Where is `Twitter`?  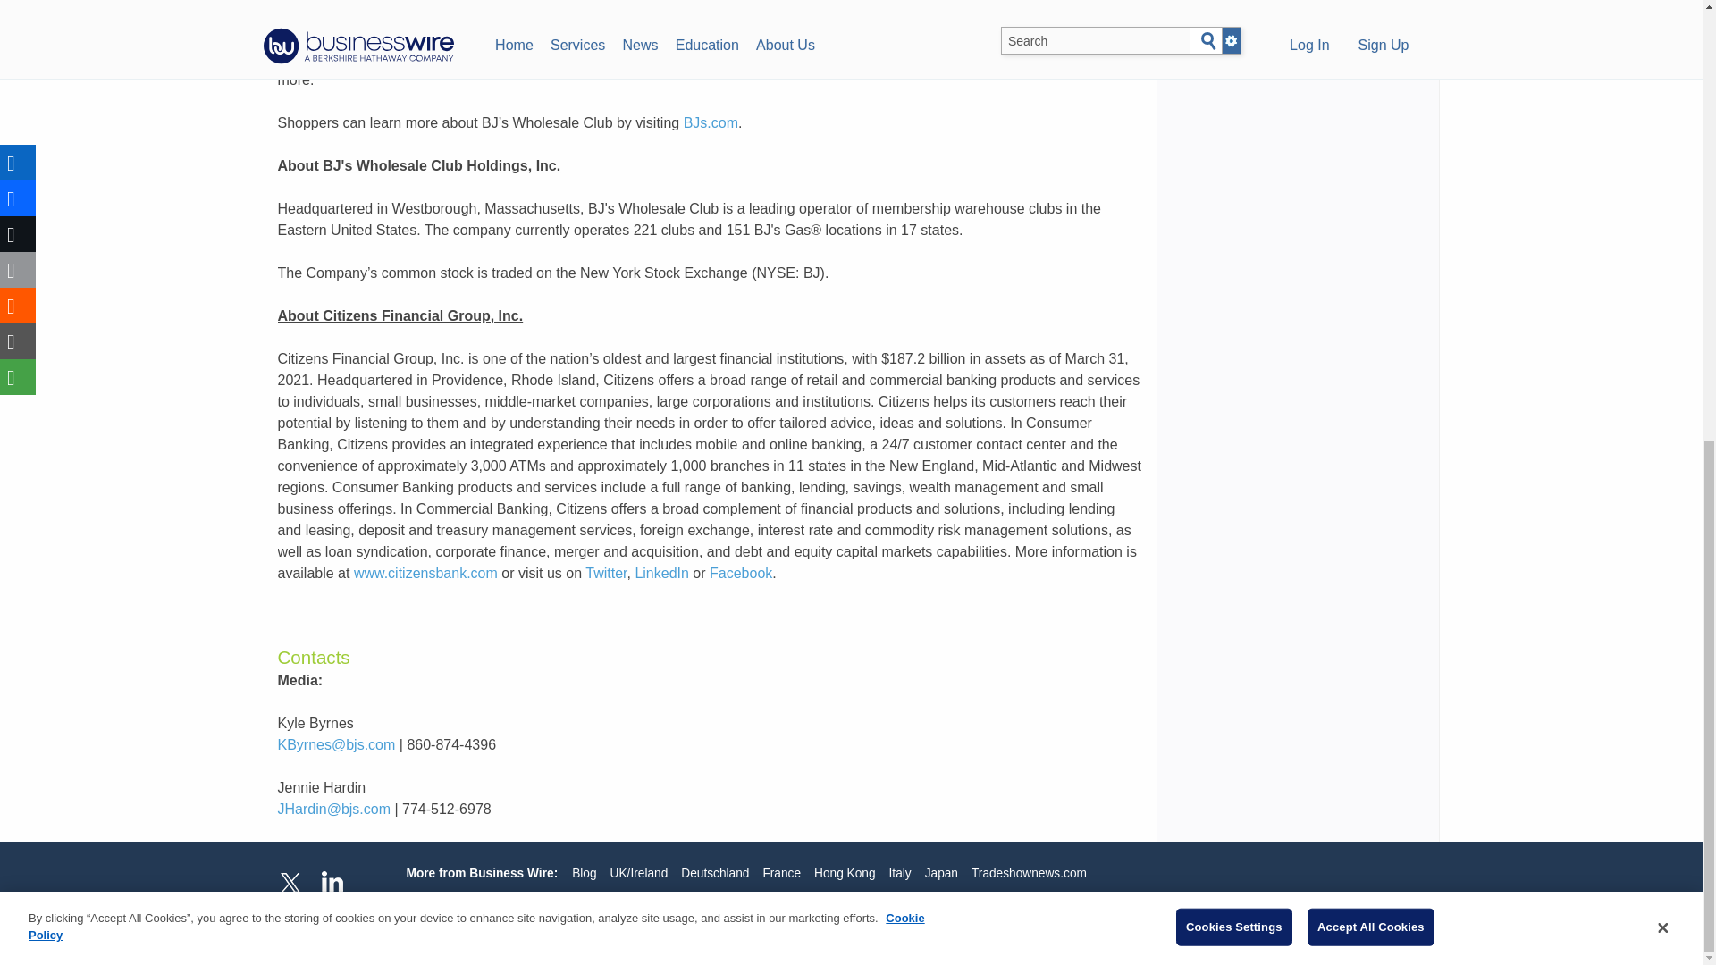
Twitter is located at coordinates (605, 573).